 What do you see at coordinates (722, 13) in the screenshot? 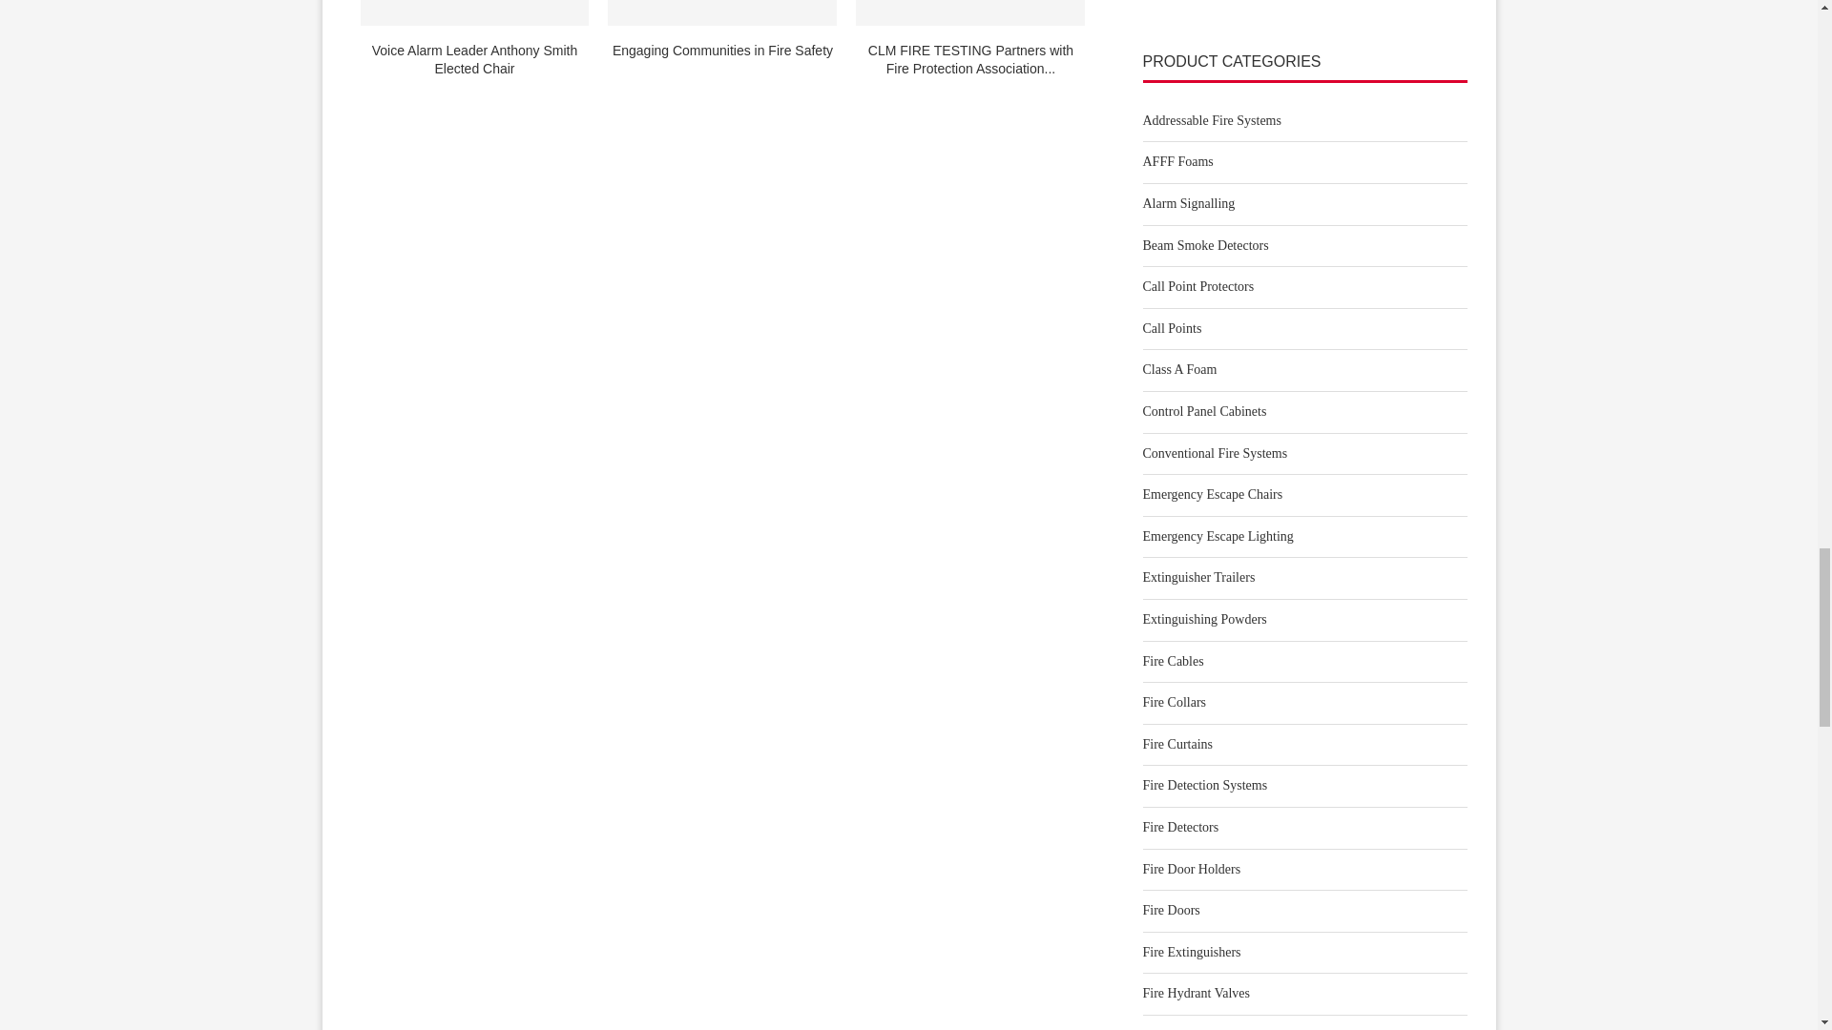
I see `Engaging Communities in Fire Safety` at bounding box center [722, 13].